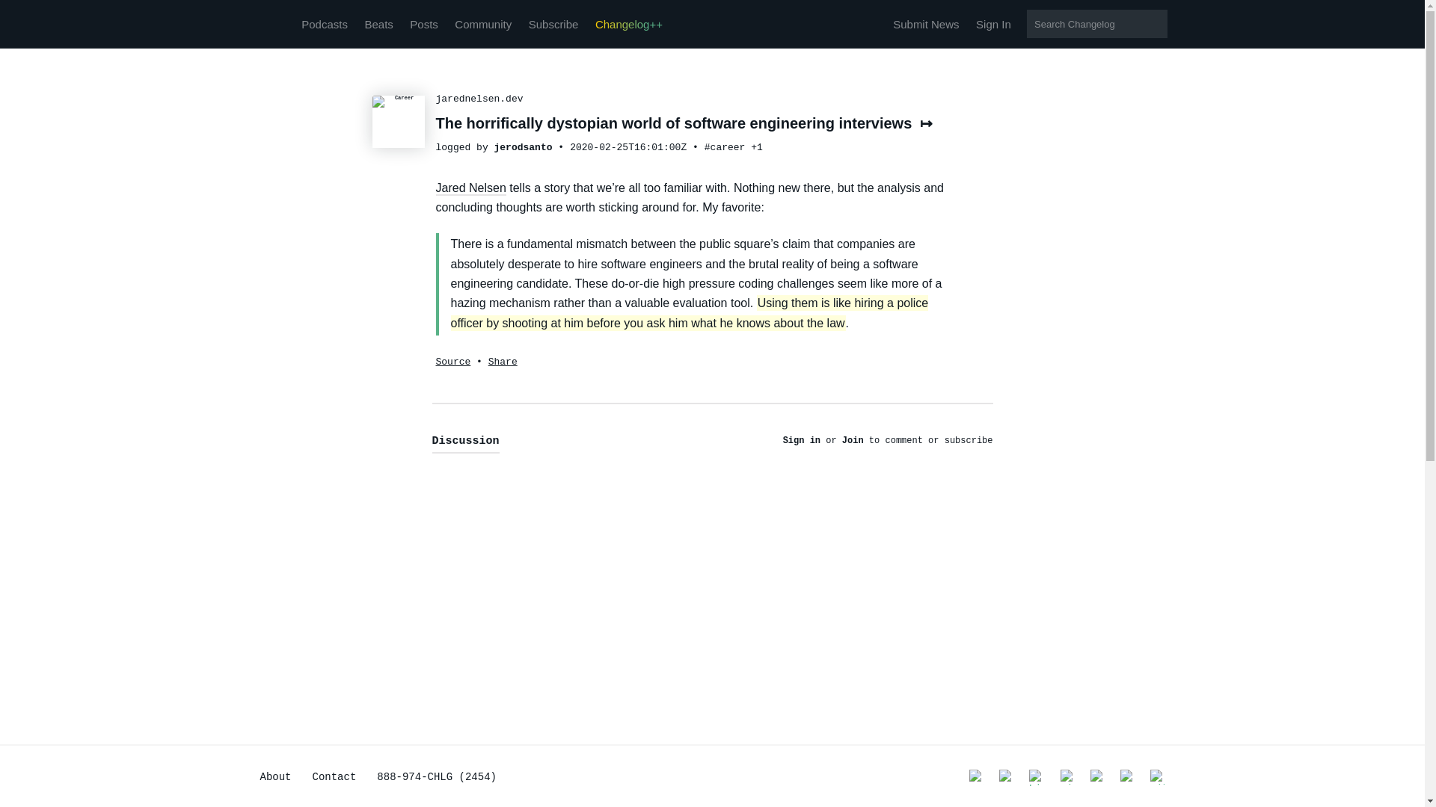 The height and width of the screenshot is (807, 1436). What do you see at coordinates (553, 24) in the screenshot?
I see `Subscribe` at bounding box center [553, 24].